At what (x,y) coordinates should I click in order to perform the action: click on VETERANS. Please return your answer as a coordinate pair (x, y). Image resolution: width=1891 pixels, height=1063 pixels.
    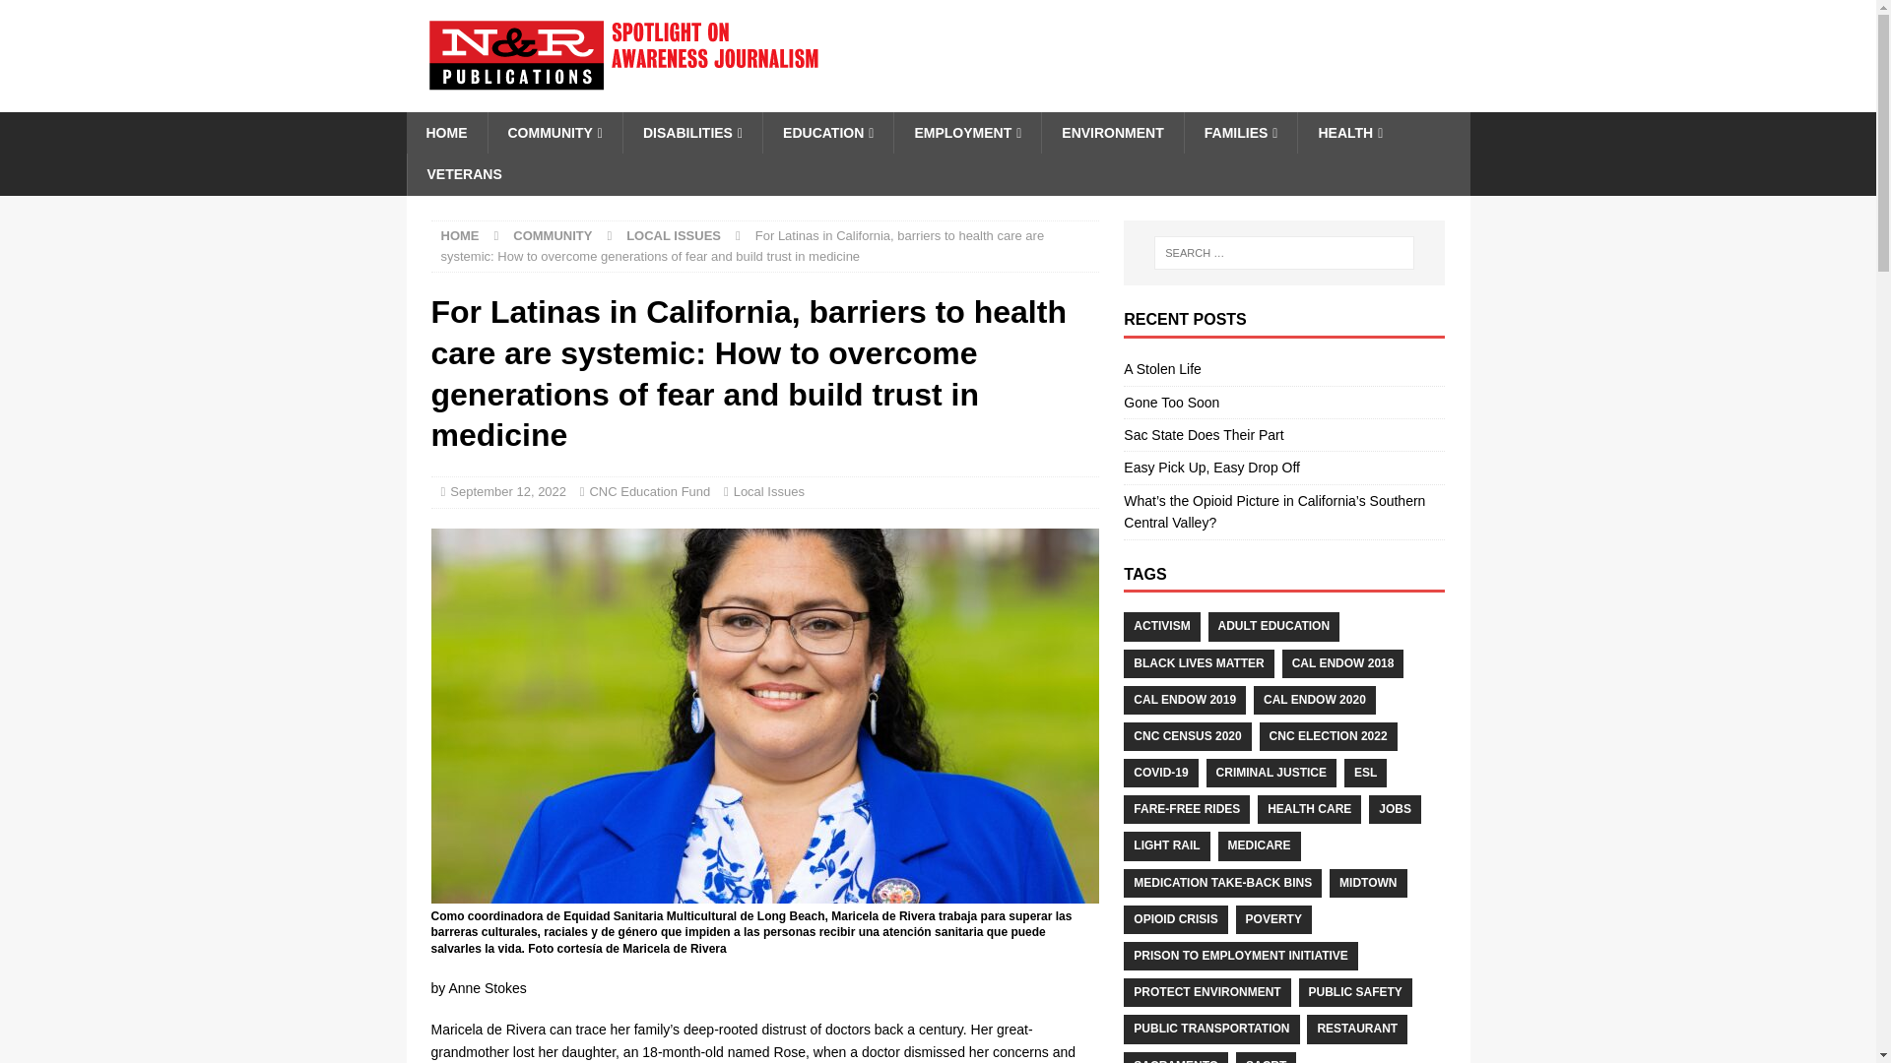
    Looking at the image, I should click on (463, 173).